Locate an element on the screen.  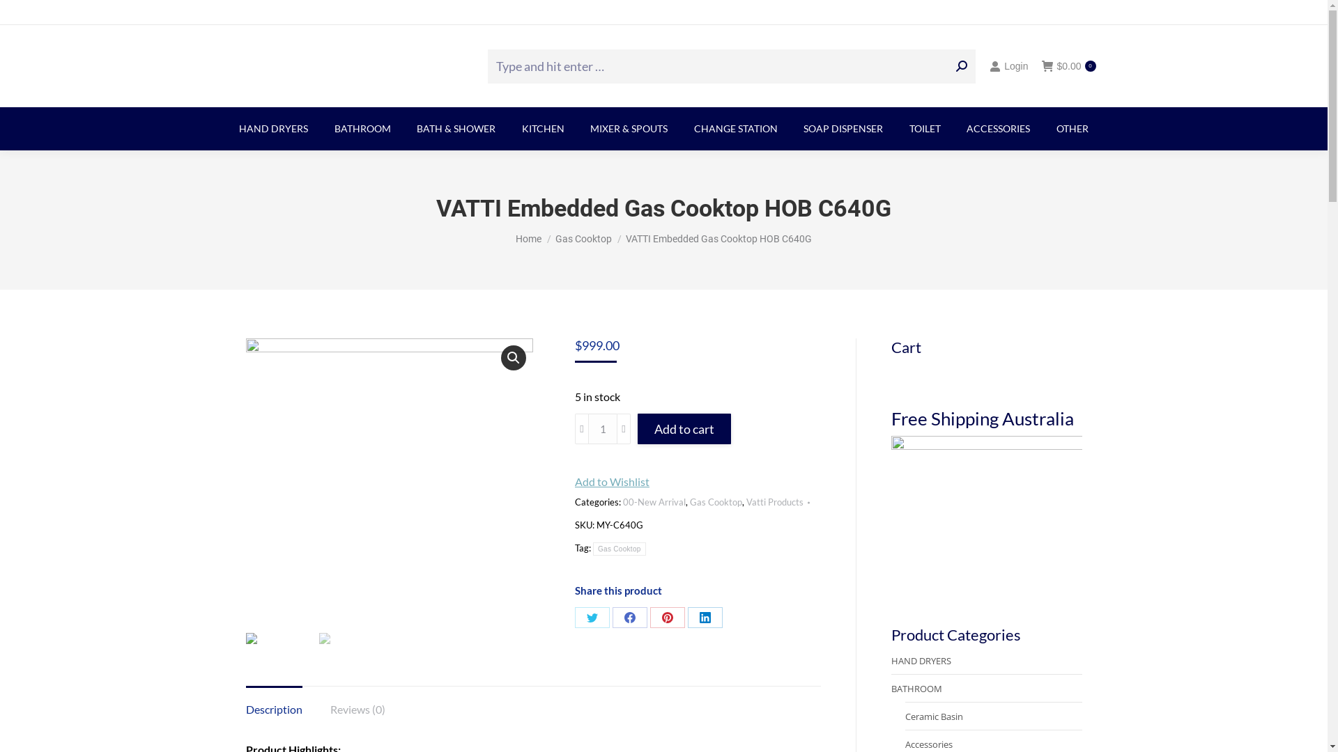
Add to Wishlist is located at coordinates (612, 482).